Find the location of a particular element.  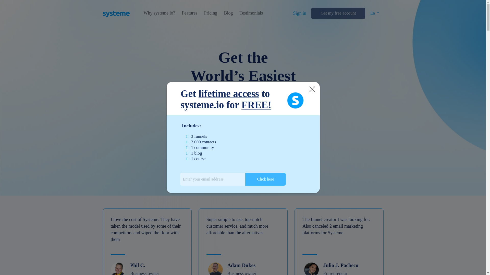

Features is located at coordinates (189, 13).